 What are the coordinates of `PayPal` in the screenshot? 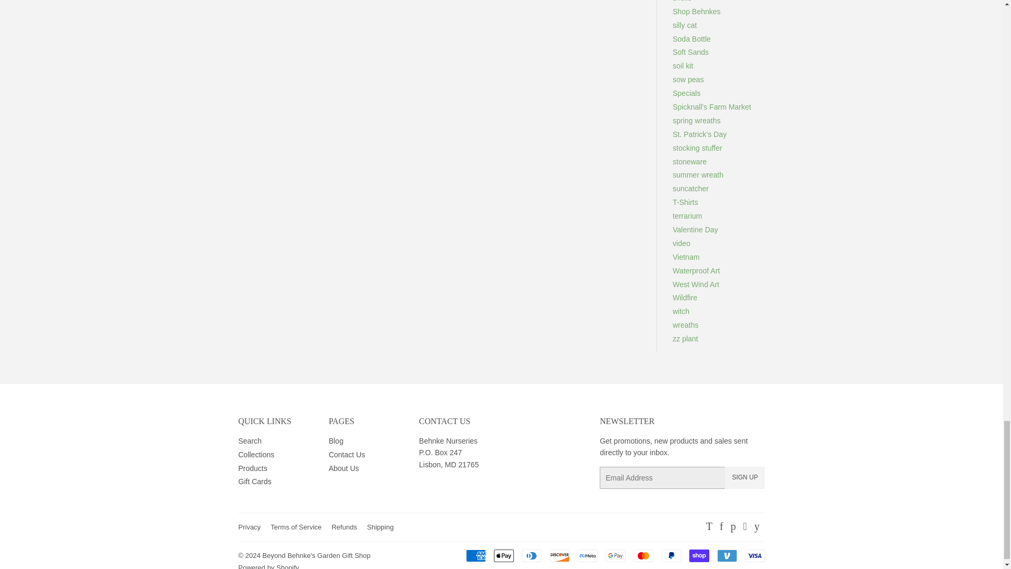 It's located at (671, 556).